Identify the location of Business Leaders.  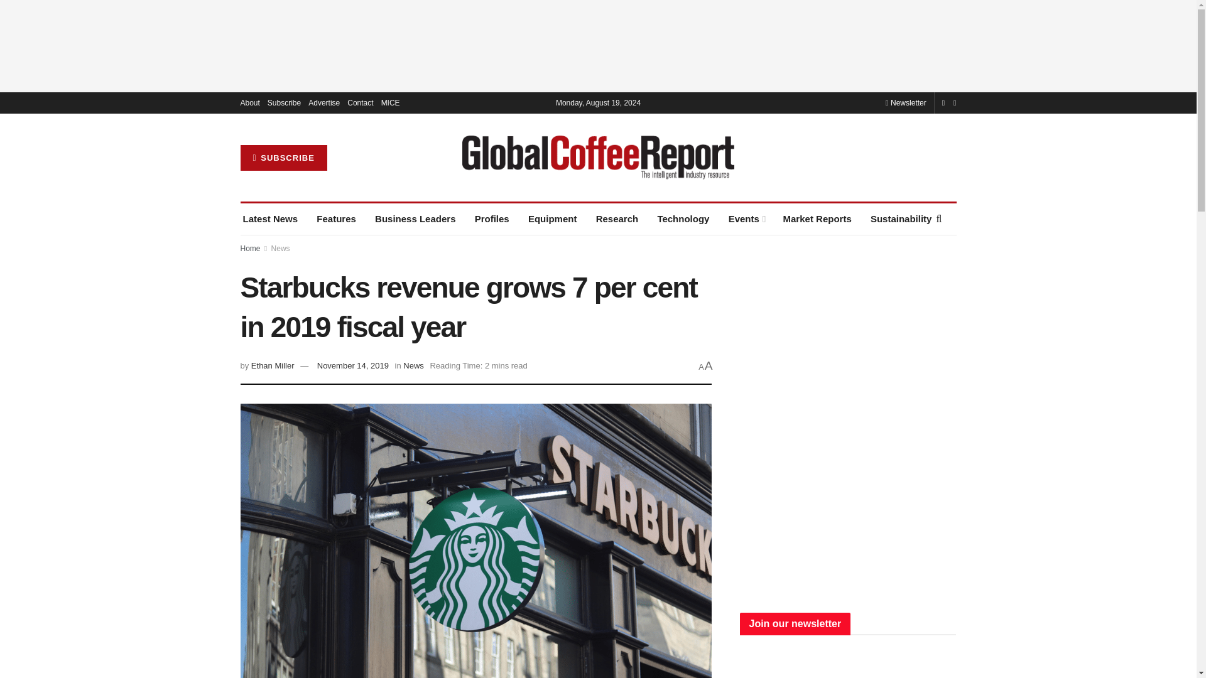
(415, 218).